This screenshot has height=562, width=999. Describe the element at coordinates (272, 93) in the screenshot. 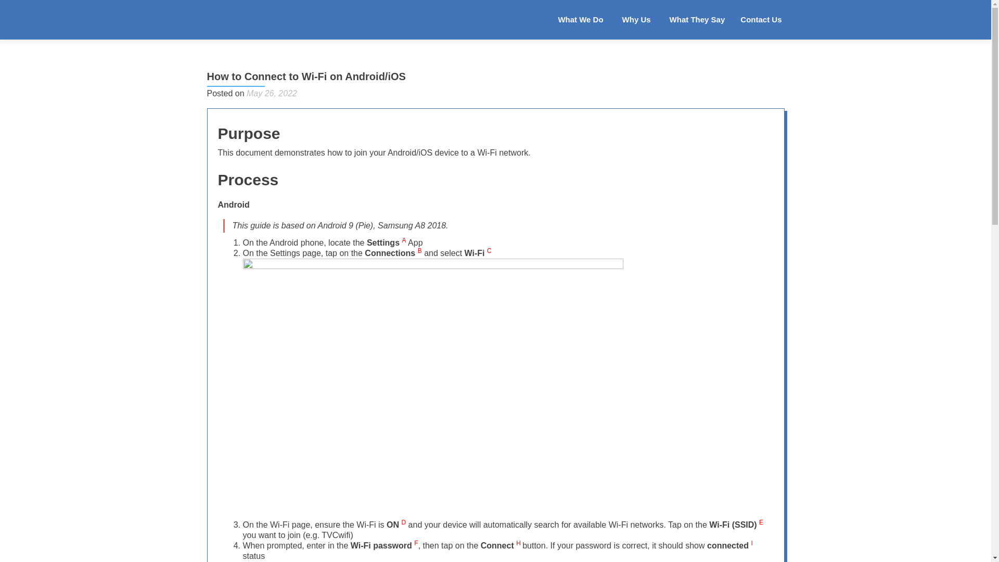

I see `May 26, 2022` at that location.